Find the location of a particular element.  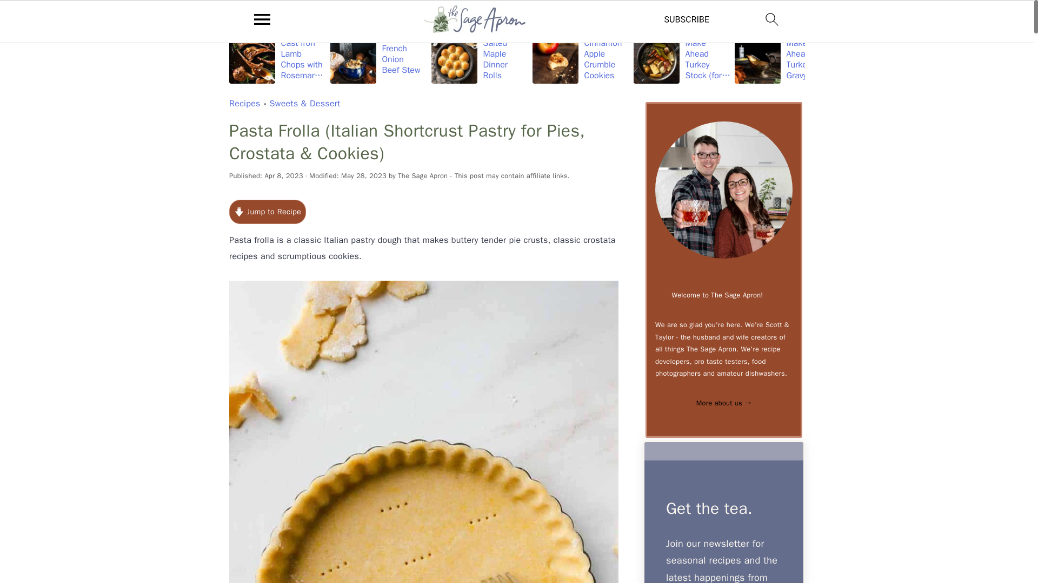

Jump to Recipe is located at coordinates (268, 212).